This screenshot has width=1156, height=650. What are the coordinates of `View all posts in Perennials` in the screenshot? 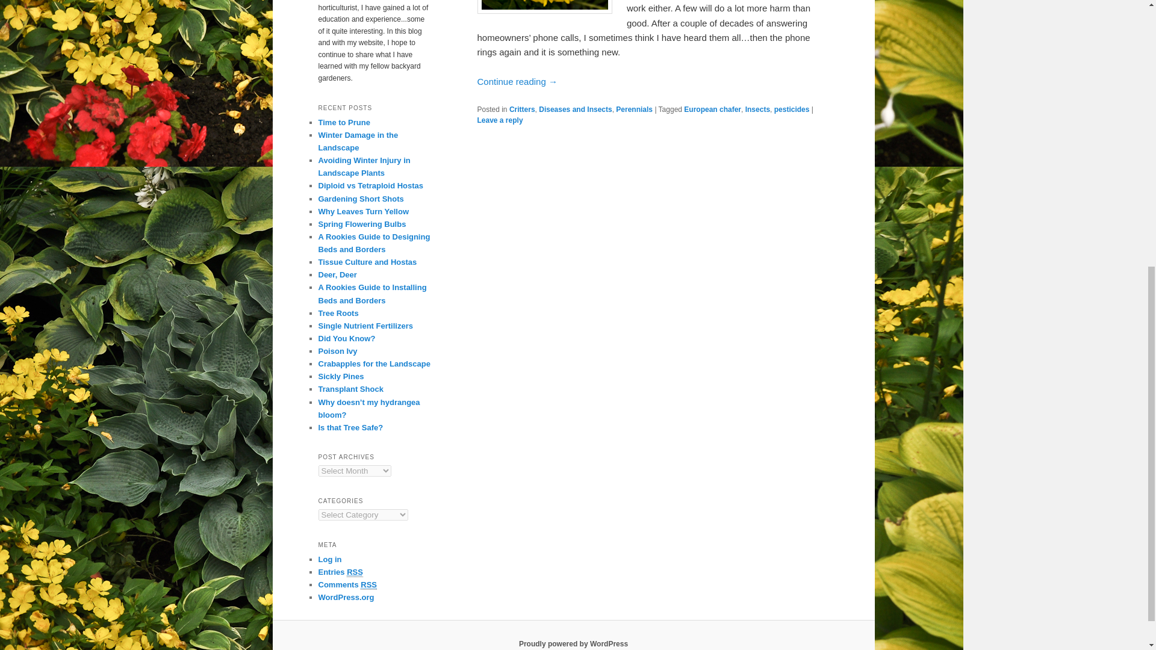 It's located at (635, 110).